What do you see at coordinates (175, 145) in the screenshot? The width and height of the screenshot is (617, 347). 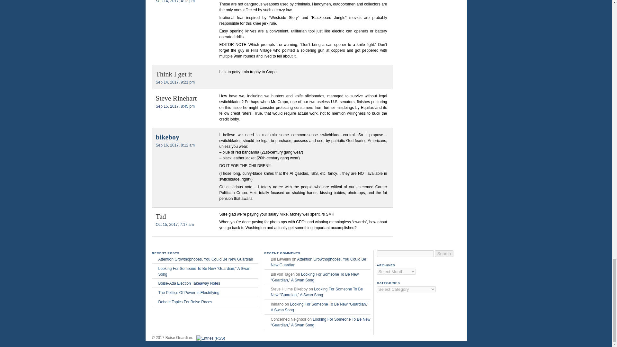 I see `Sep 16, 2017, 8:12 am` at bounding box center [175, 145].